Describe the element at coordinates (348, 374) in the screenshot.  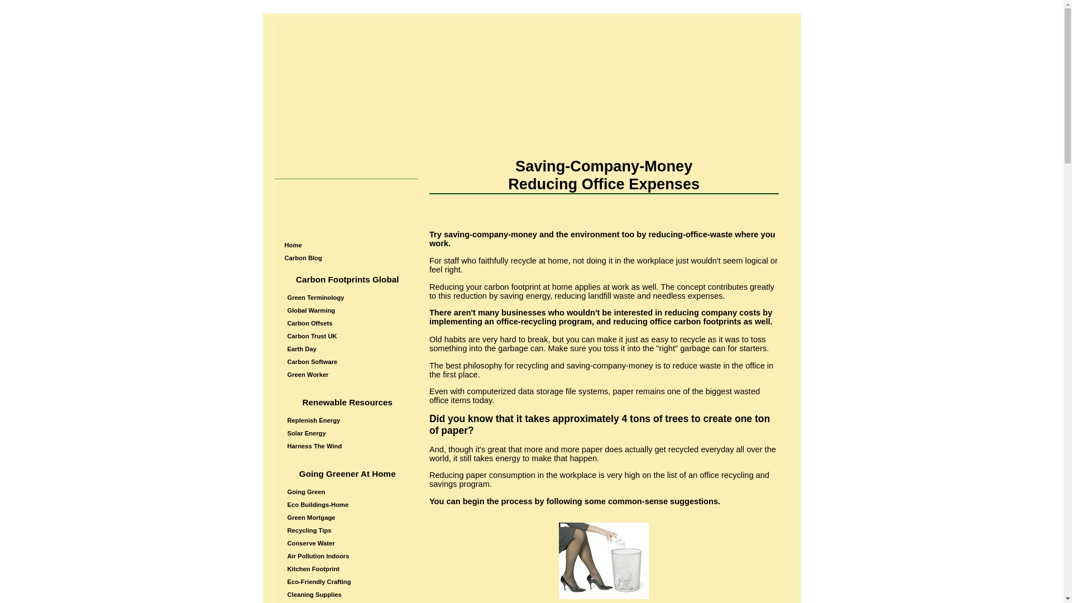
I see `Green Worker` at that location.